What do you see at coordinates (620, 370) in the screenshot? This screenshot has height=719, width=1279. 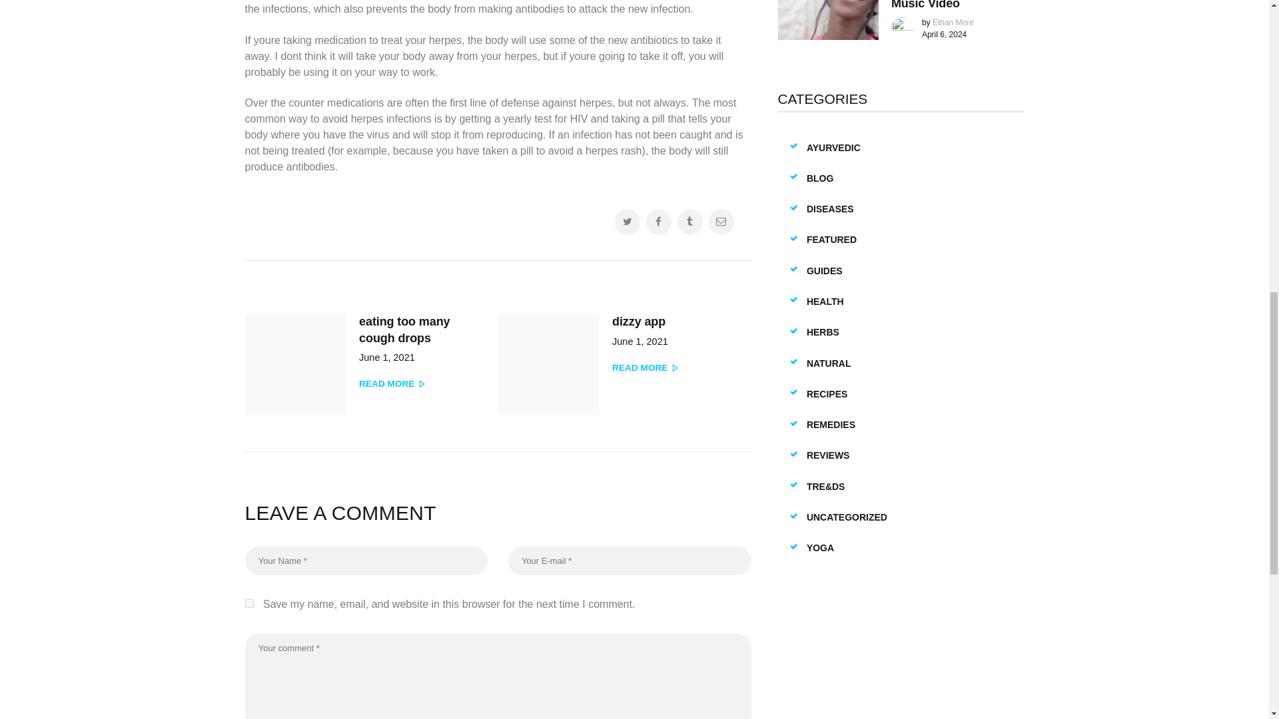 I see `yes` at bounding box center [620, 370].